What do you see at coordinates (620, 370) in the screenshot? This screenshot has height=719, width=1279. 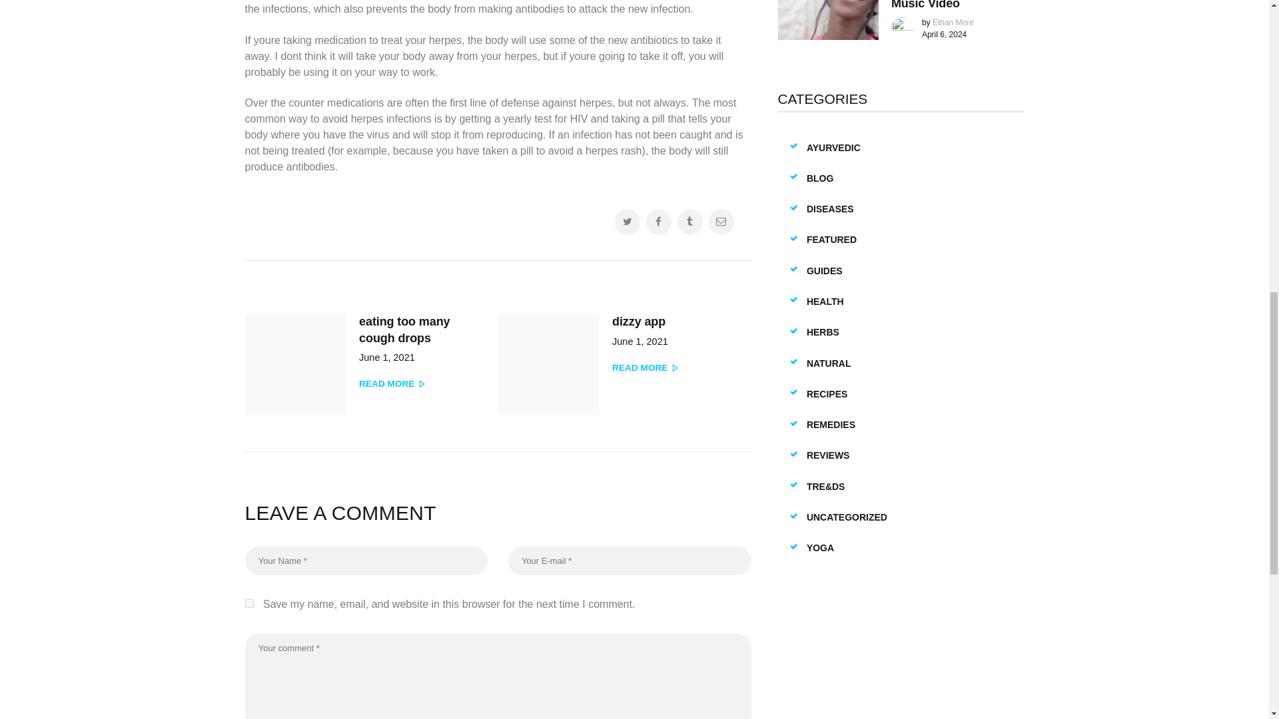 I see `yes` at bounding box center [620, 370].